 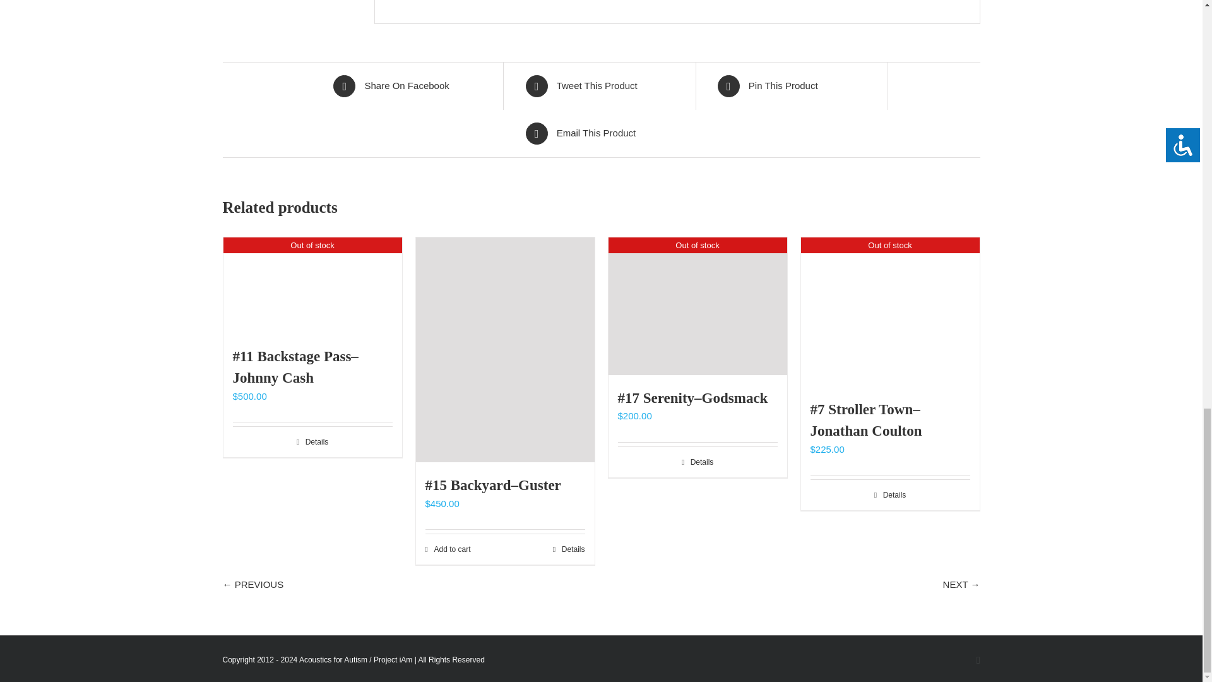 I want to click on Tweet This Product, so click(x=600, y=86).